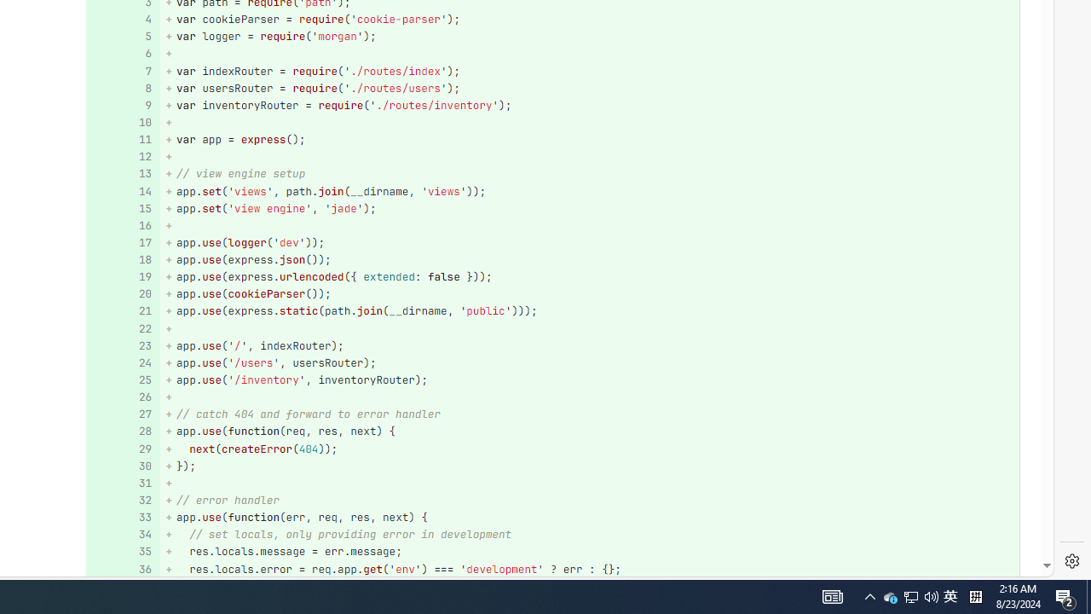 The width and height of the screenshot is (1091, 614). What do you see at coordinates (123, 261) in the screenshot?
I see `Add a comment to this line 18` at bounding box center [123, 261].